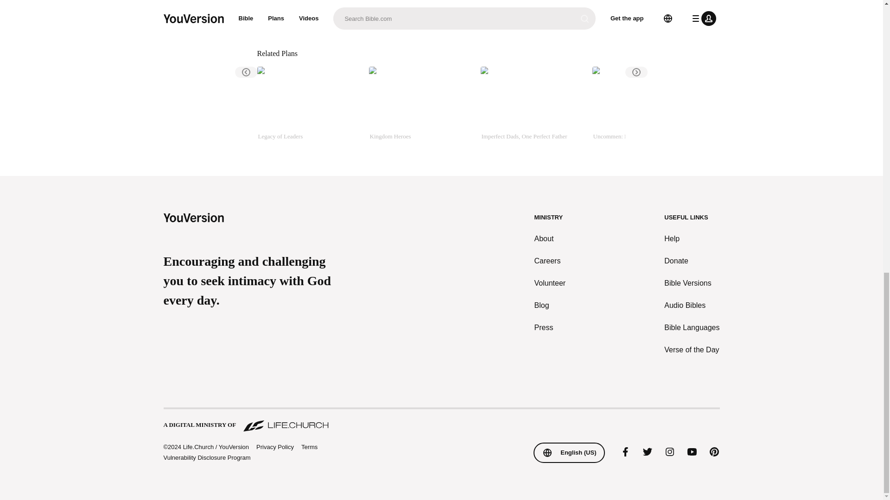 This screenshot has height=500, width=890. Describe the element at coordinates (550, 306) in the screenshot. I see `Blog` at that location.